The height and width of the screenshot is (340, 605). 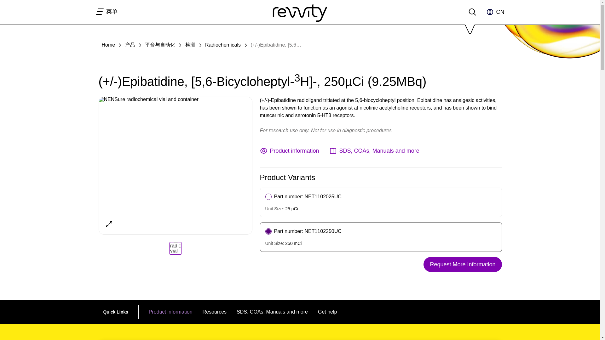 I want to click on Home, so click(x=108, y=45).